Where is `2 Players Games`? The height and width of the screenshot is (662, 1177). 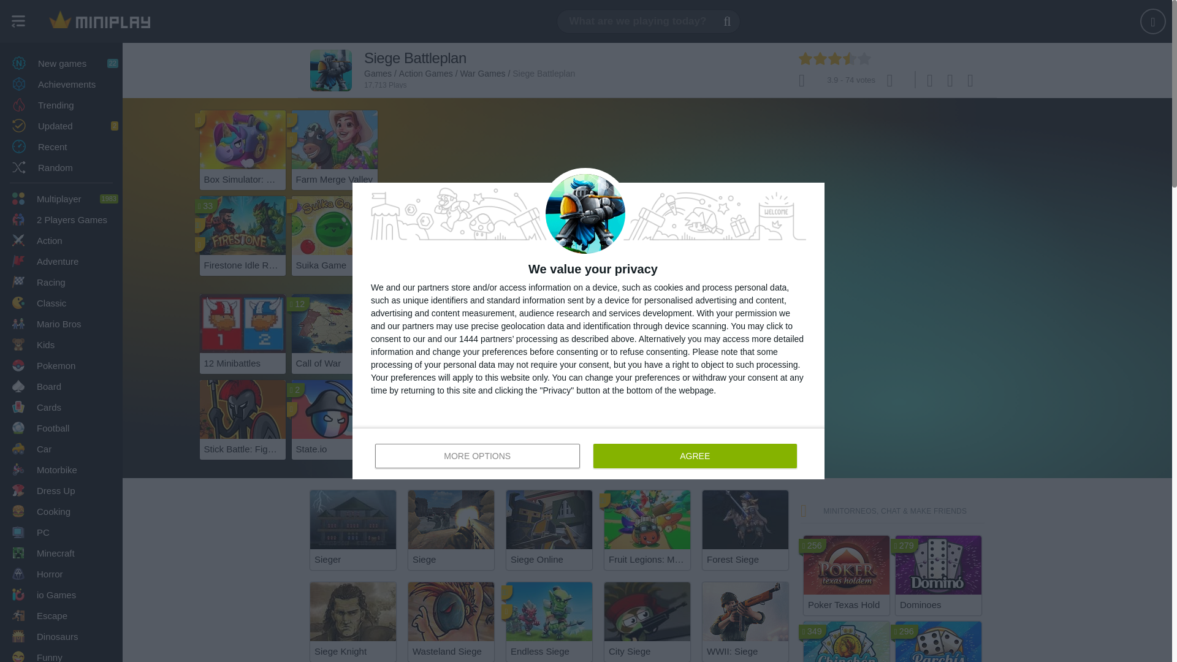 2 Players Games is located at coordinates (61, 219).